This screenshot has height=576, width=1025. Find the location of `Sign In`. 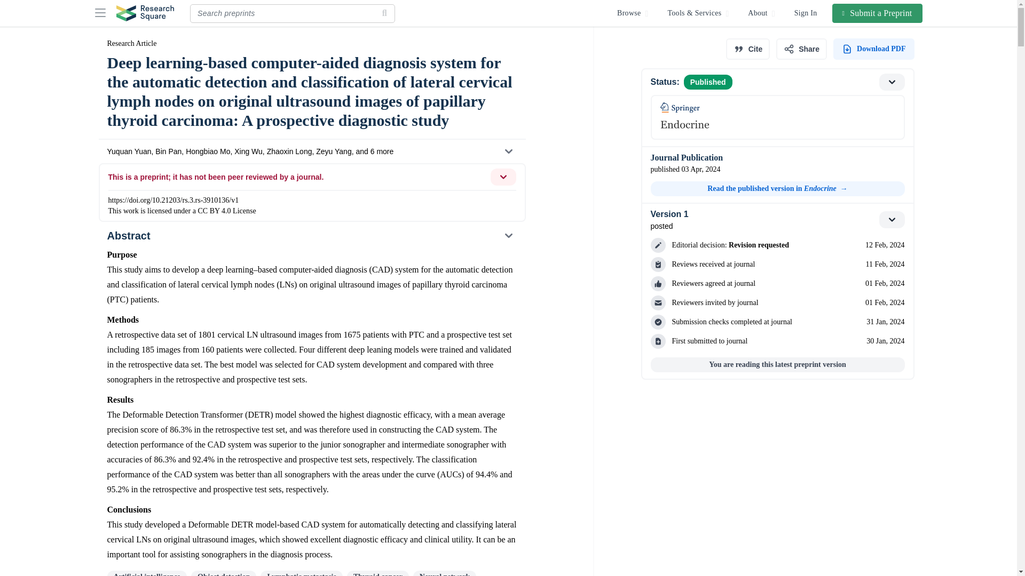

Sign In is located at coordinates (806, 13).